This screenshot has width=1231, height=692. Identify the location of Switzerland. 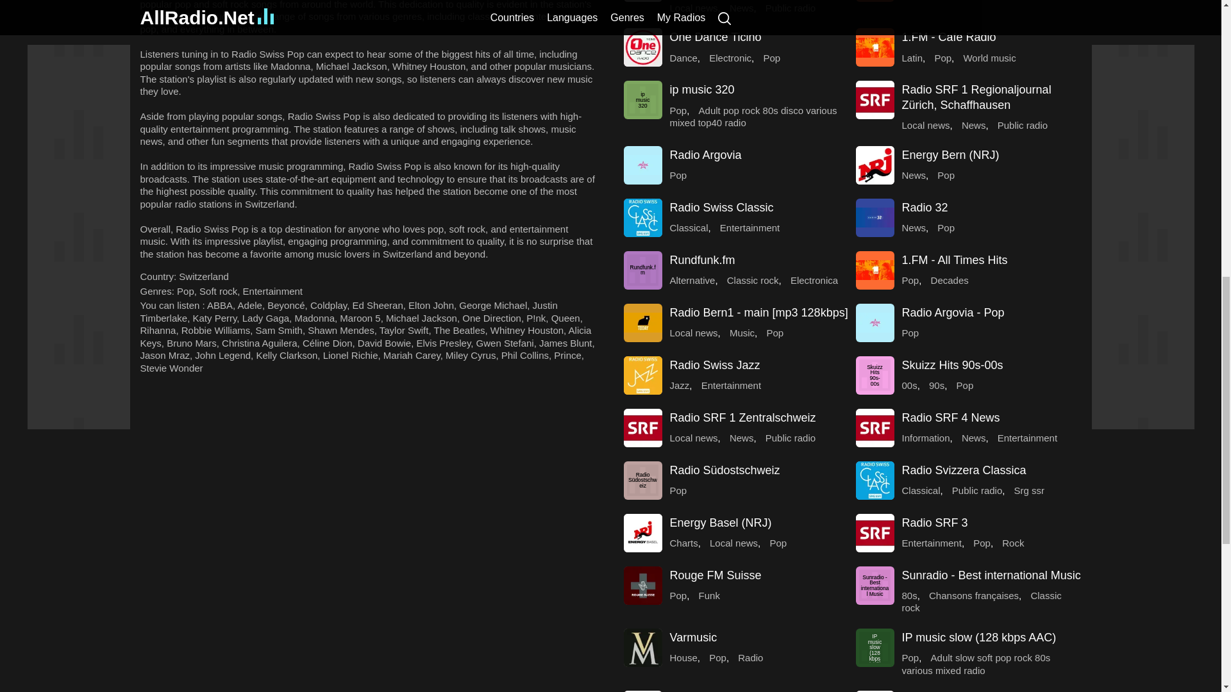
(204, 276).